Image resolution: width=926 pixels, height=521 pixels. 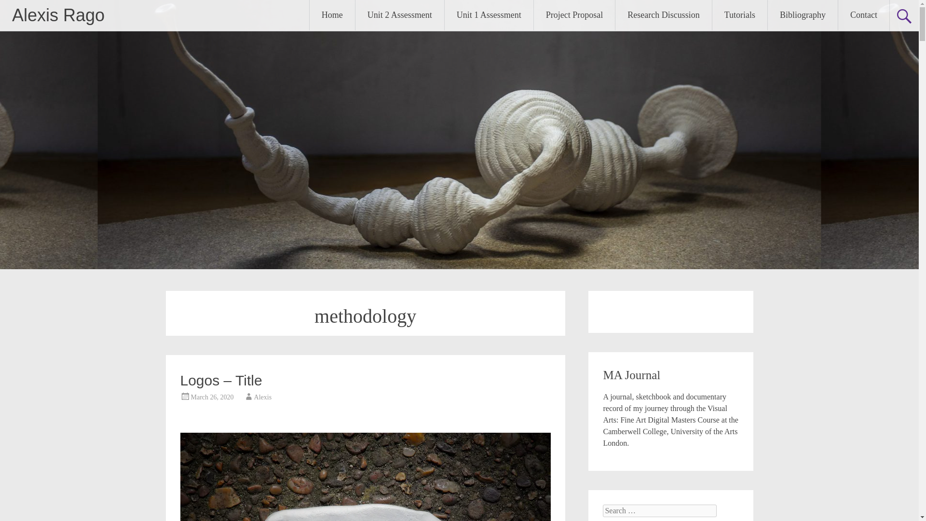 What do you see at coordinates (575, 15) in the screenshot?
I see `Project Proposal` at bounding box center [575, 15].